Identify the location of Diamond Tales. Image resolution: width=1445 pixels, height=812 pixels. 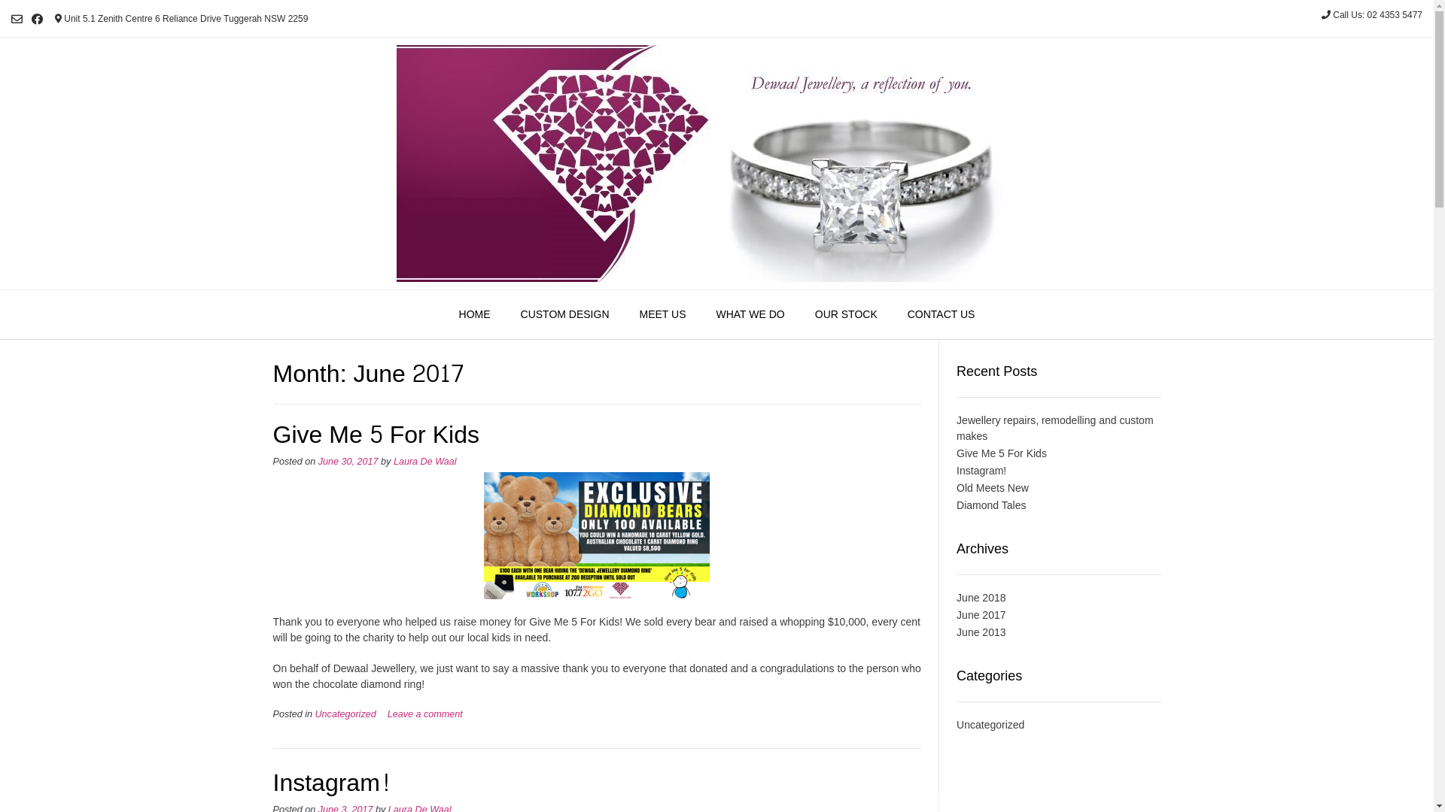
(991, 505).